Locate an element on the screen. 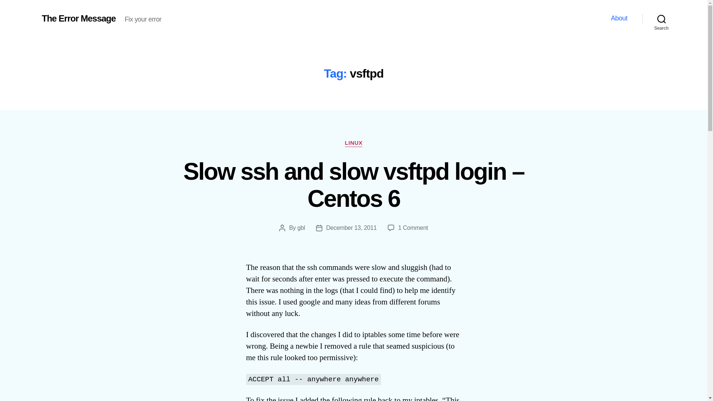 This screenshot has height=401, width=713. LINUX is located at coordinates (354, 143).